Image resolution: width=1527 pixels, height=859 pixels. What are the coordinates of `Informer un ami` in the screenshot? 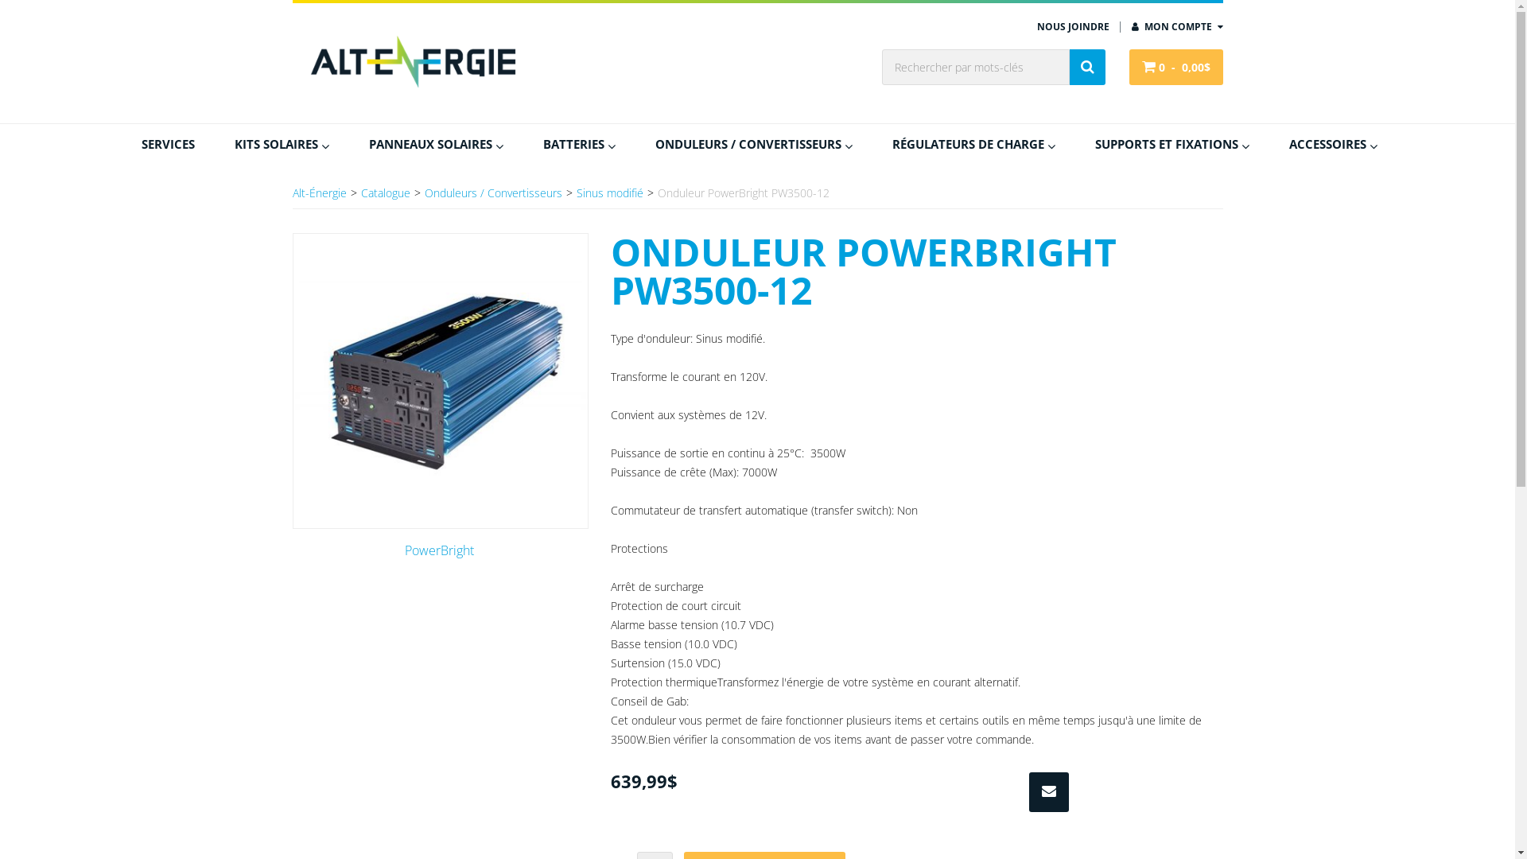 It's located at (1049, 792).